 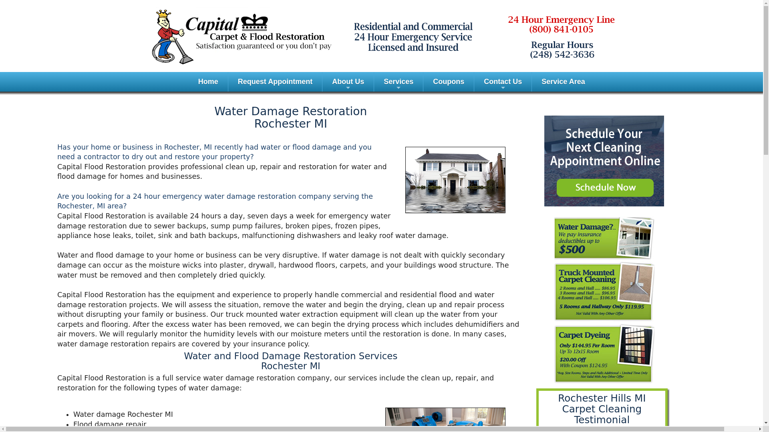 I want to click on Home, so click(x=208, y=82).